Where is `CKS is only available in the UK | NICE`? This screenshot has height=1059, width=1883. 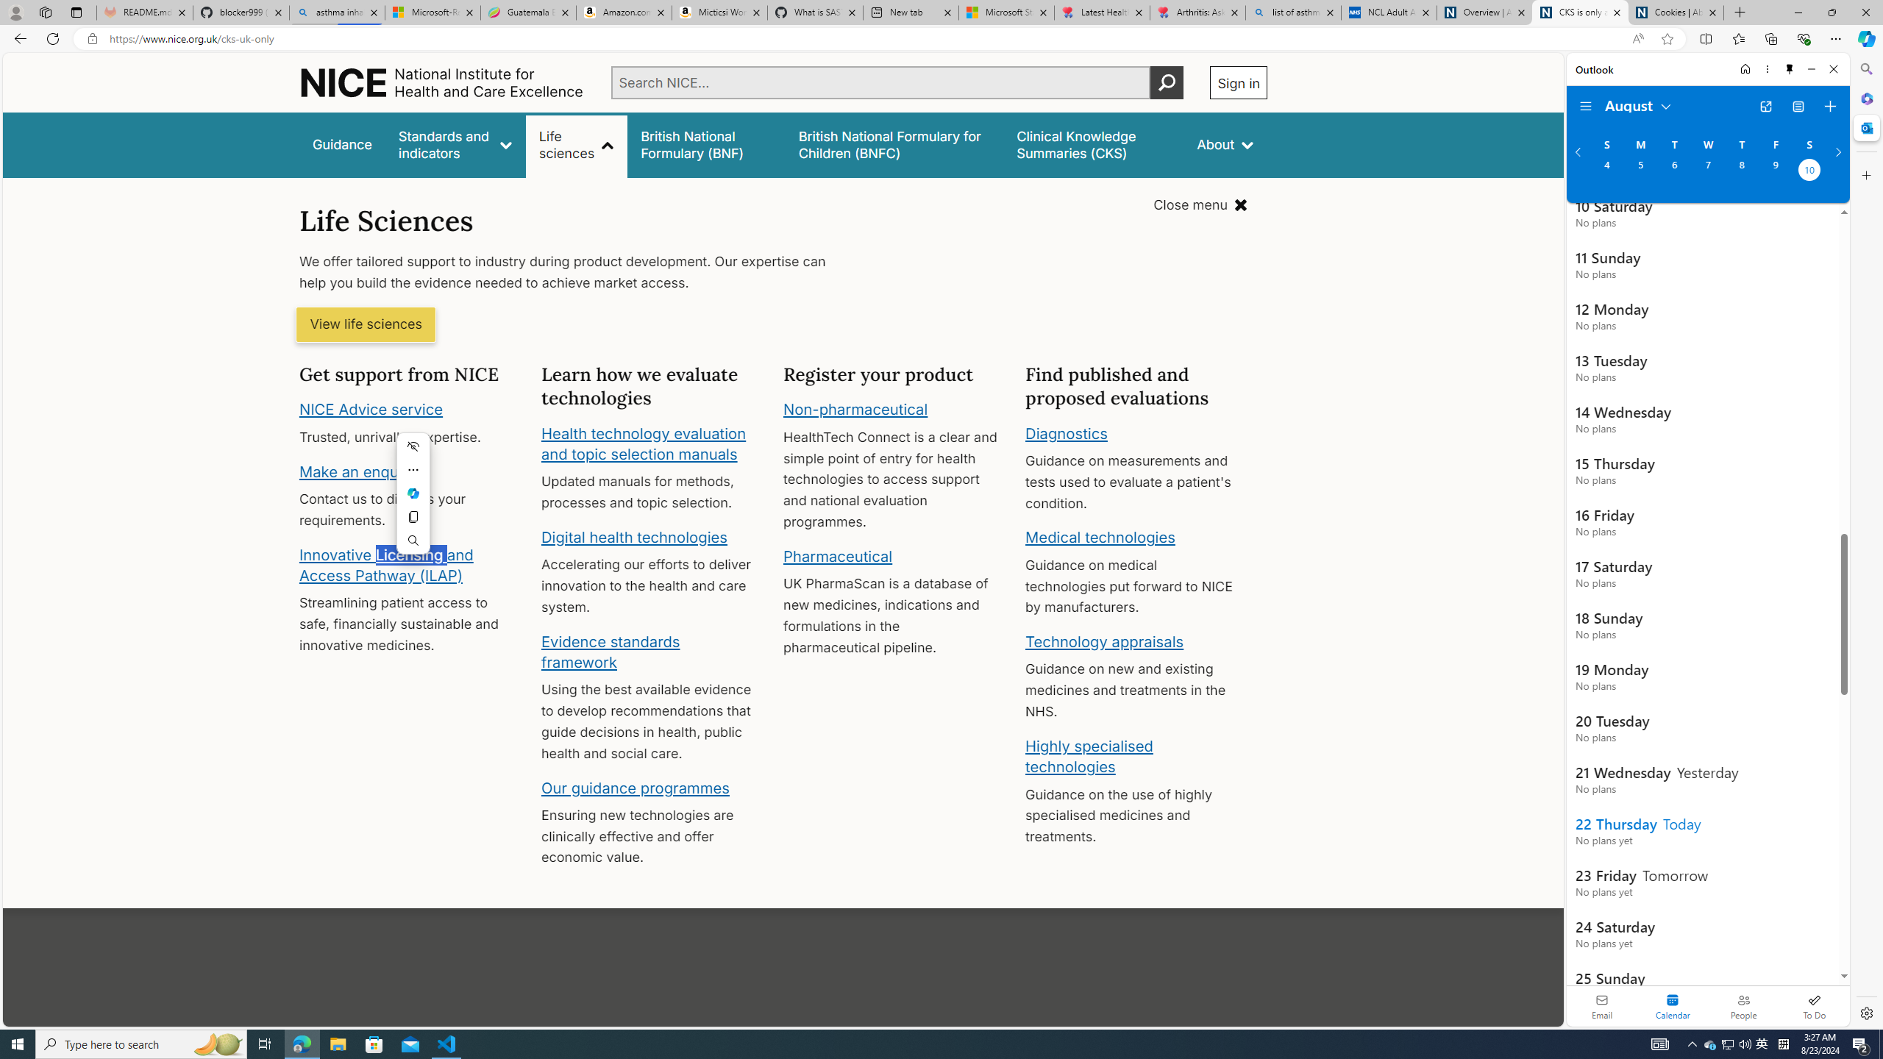
CKS is only available in the UK | NICE is located at coordinates (1581, 13).